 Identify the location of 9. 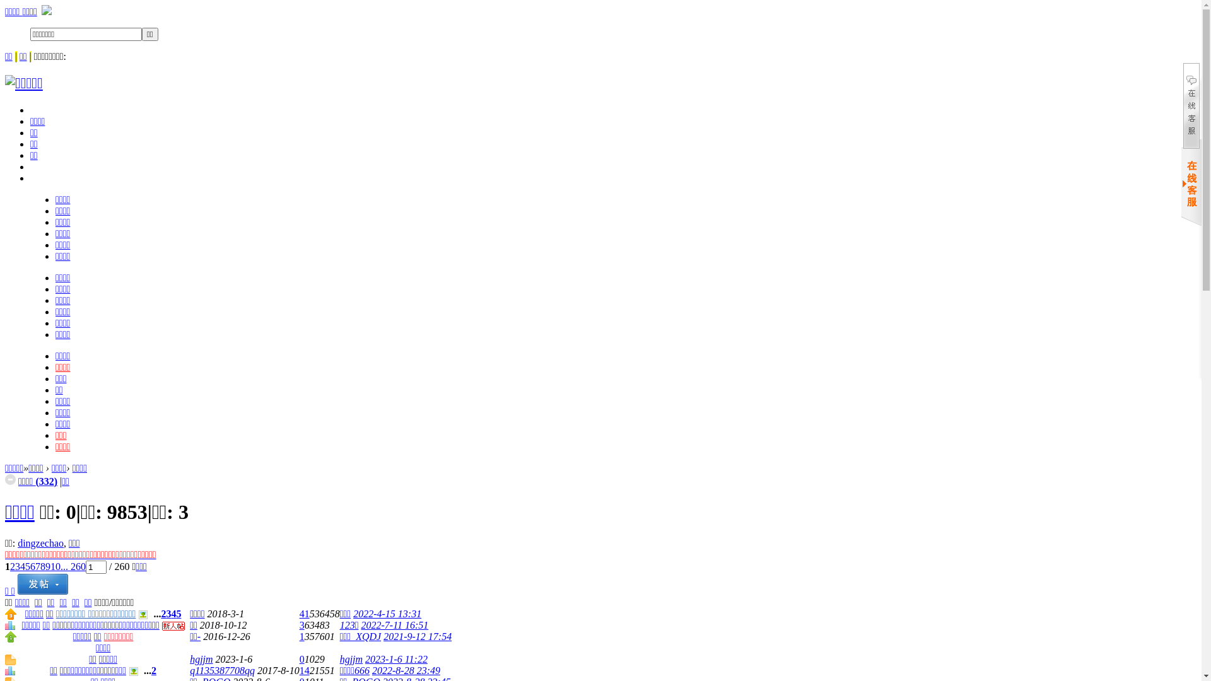
(48, 566).